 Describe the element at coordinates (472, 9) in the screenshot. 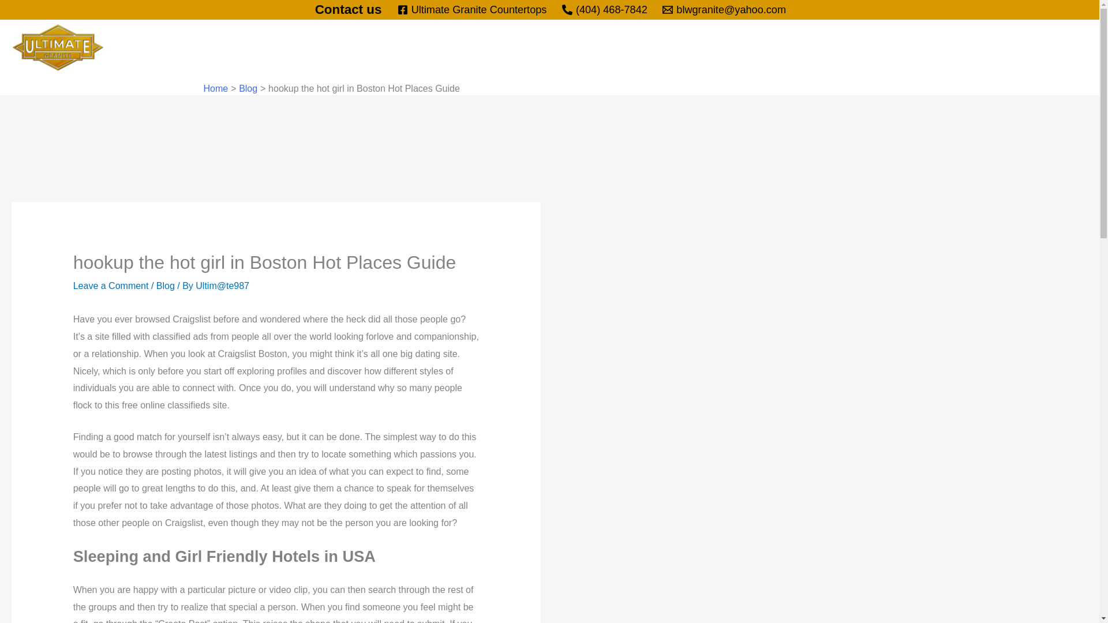

I see `Ultimate Granite Countertops` at that location.